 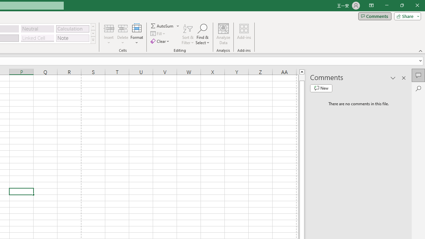 I want to click on Delete, so click(x=123, y=34).